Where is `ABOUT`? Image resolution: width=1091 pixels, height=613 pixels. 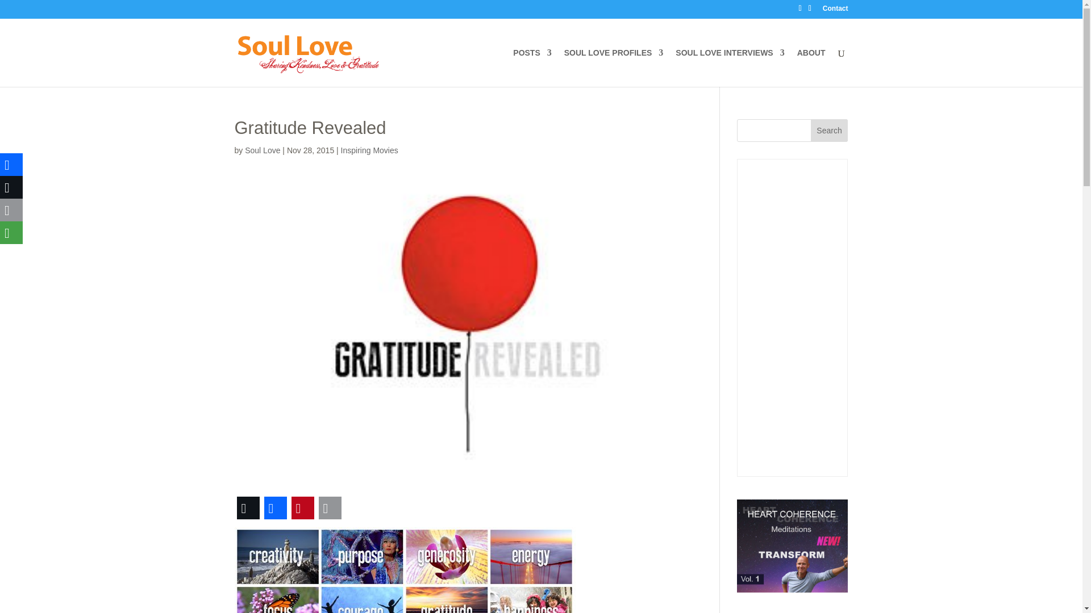 ABOUT is located at coordinates (811, 68).